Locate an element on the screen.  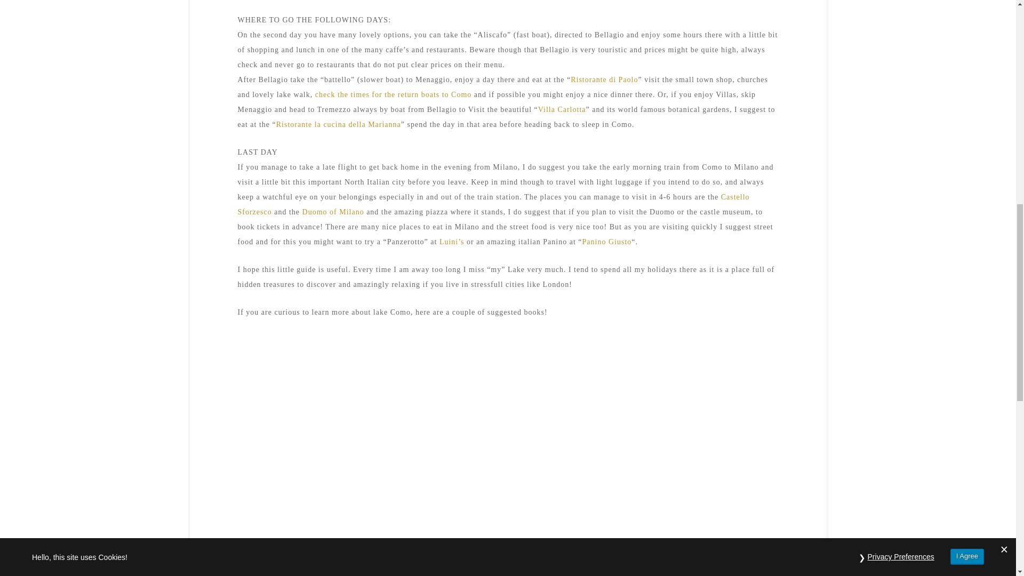
Panino Giusto is located at coordinates (607, 242).